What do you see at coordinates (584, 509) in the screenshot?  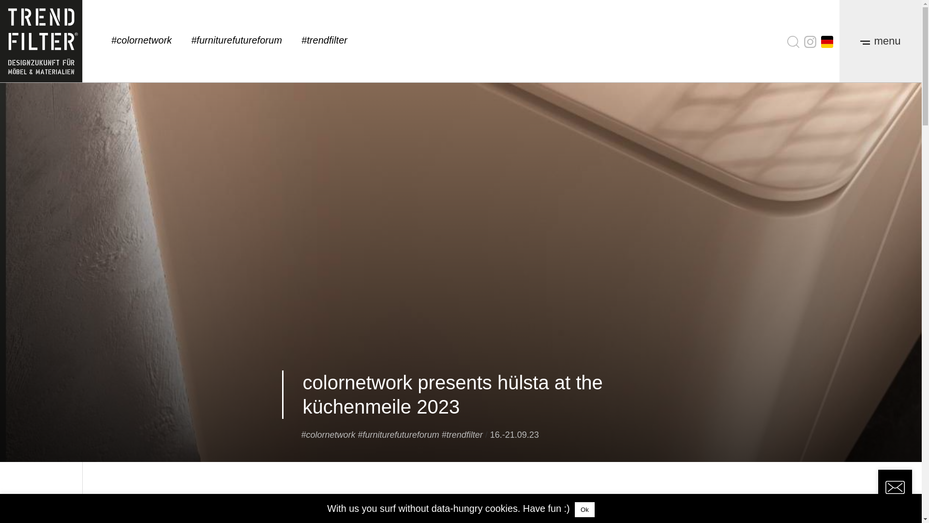 I see `Ok` at bounding box center [584, 509].